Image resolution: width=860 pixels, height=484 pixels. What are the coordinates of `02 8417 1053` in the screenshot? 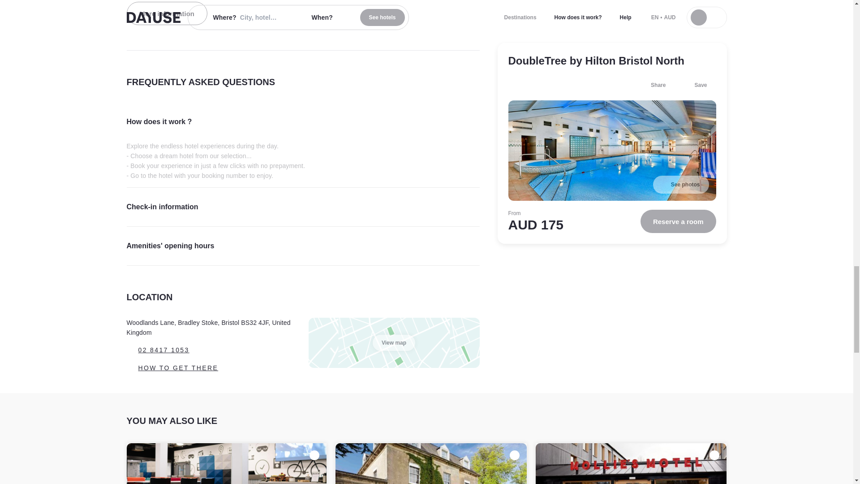 It's located at (212, 350).